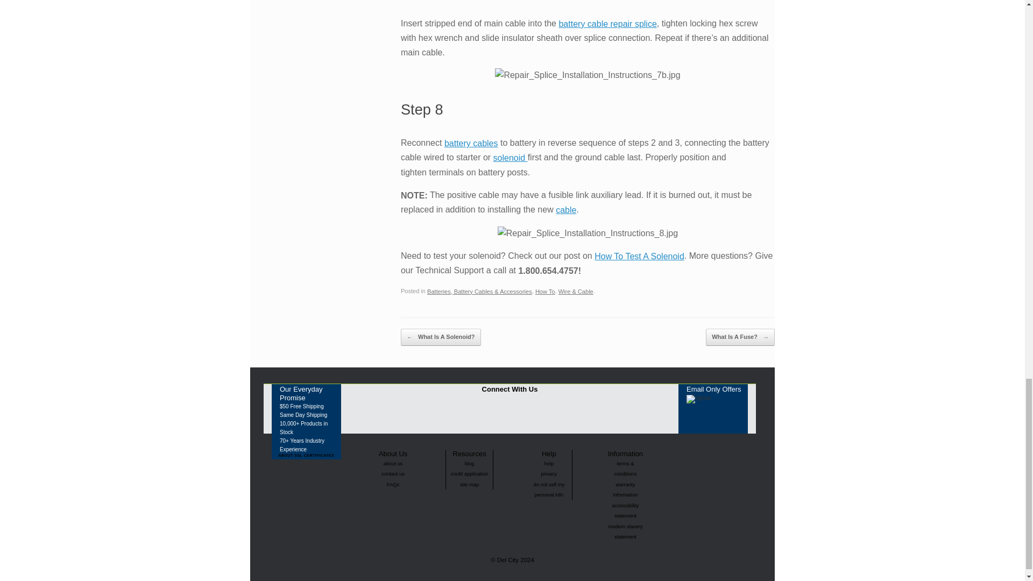 Image resolution: width=1033 pixels, height=581 pixels. What do you see at coordinates (607, 24) in the screenshot?
I see `battery cable repair splice` at bounding box center [607, 24].